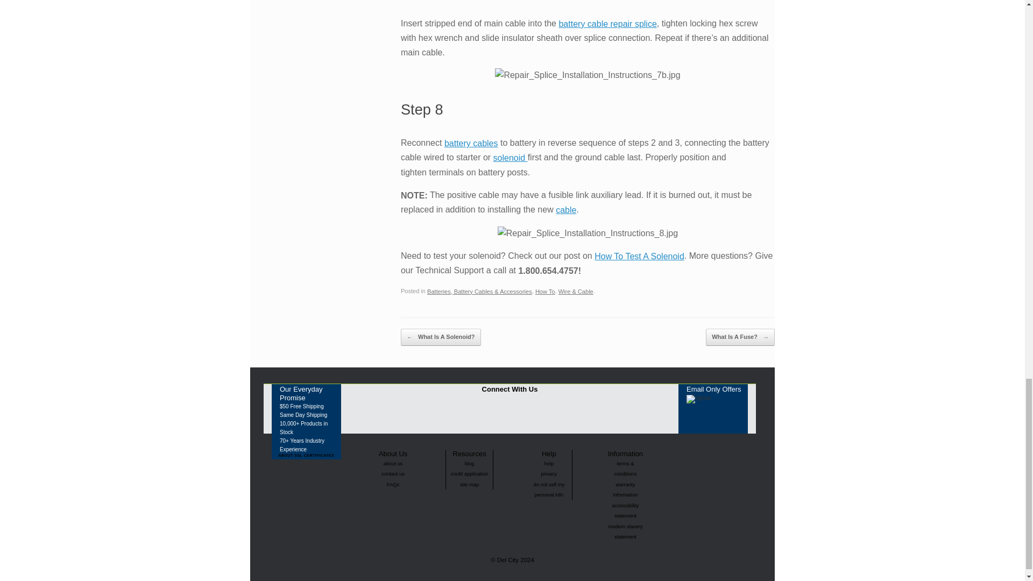 Image resolution: width=1033 pixels, height=581 pixels. What do you see at coordinates (607, 24) in the screenshot?
I see `battery cable repair splice` at bounding box center [607, 24].